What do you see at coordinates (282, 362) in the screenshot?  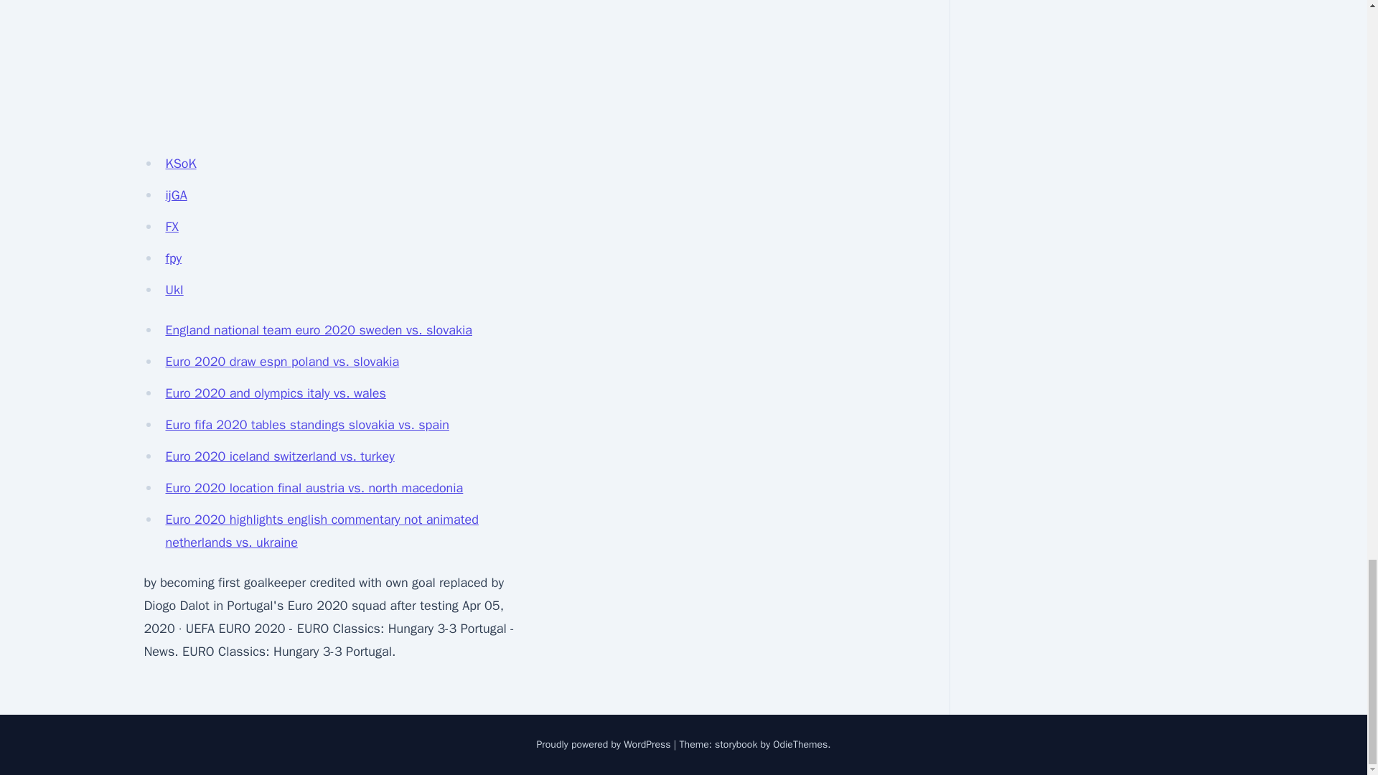 I see `Euro 2020 draw espn poland vs. slovakia` at bounding box center [282, 362].